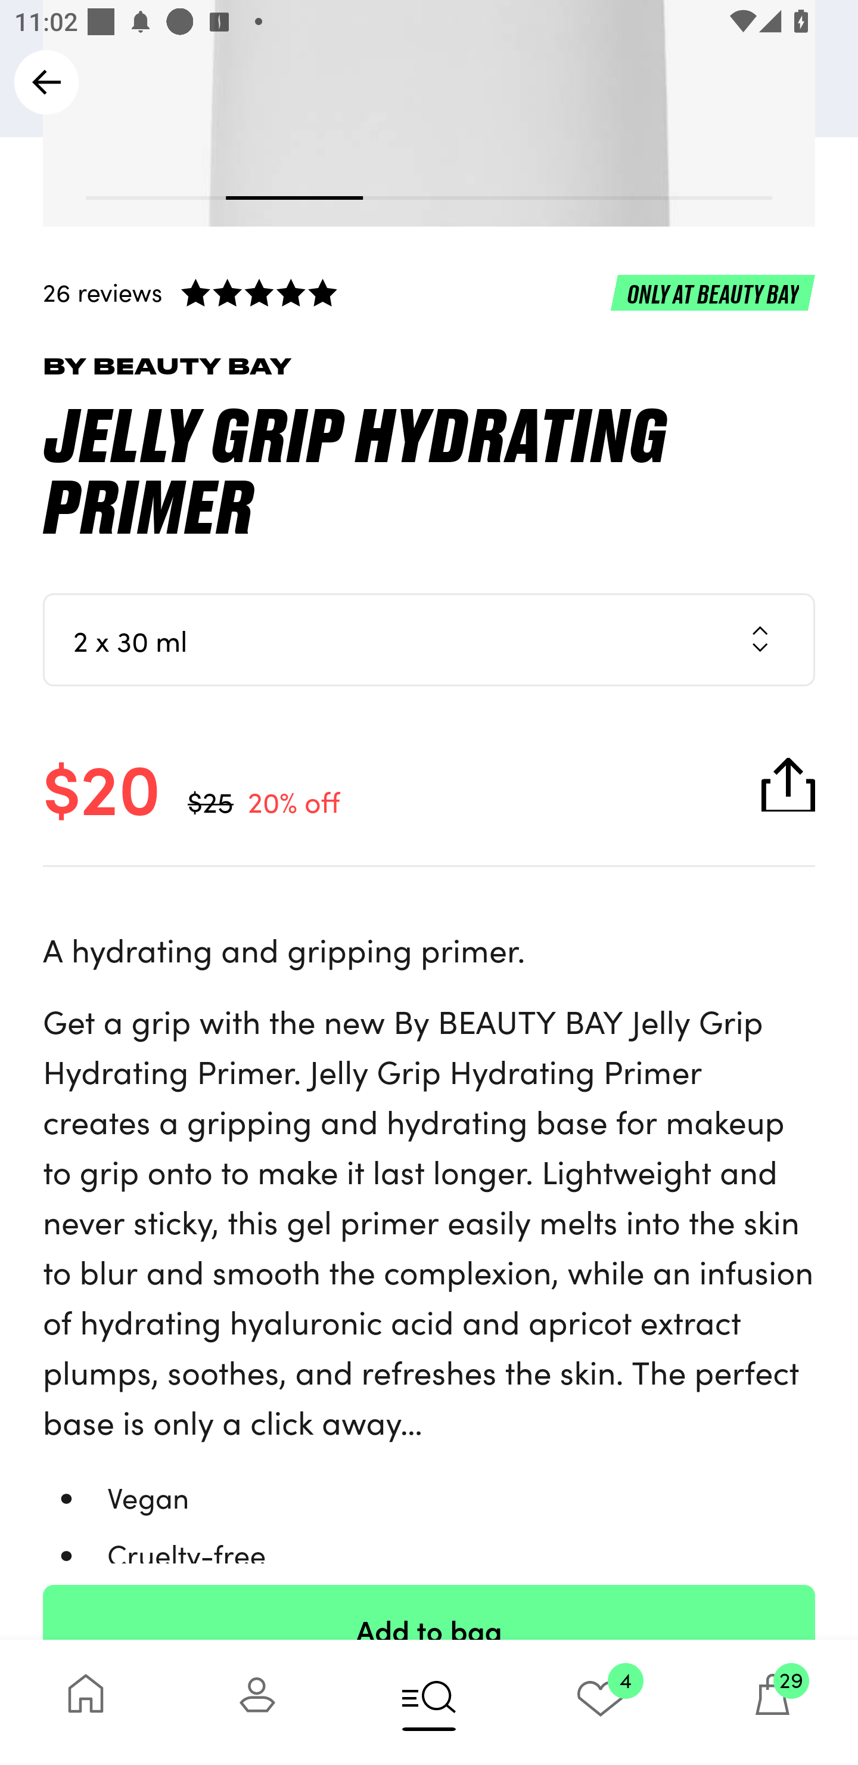 This screenshot has width=858, height=1765. What do you see at coordinates (601, 1702) in the screenshot?
I see `4` at bounding box center [601, 1702].